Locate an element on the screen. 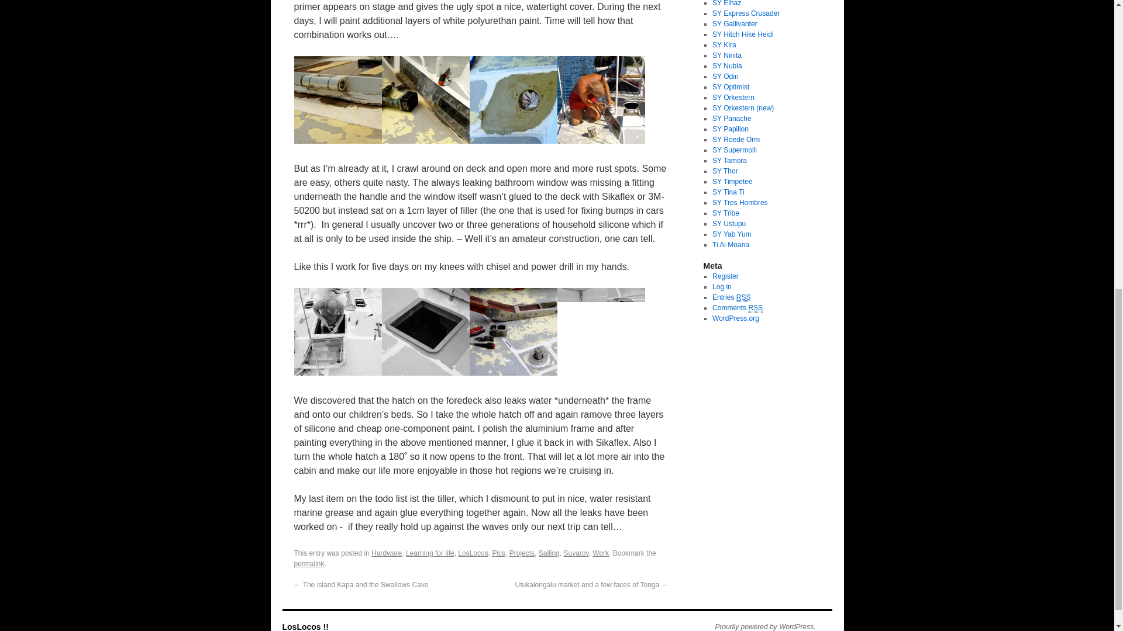 The image size is (1123, 631). Suvarov is located at coordinates (576, 553).